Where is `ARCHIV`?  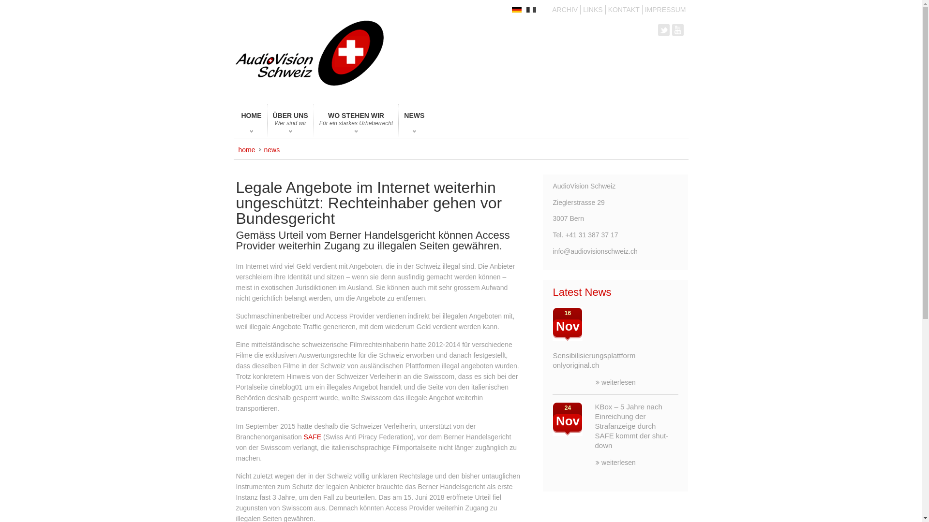
ARCHIV is located at coordinates (565, 10).